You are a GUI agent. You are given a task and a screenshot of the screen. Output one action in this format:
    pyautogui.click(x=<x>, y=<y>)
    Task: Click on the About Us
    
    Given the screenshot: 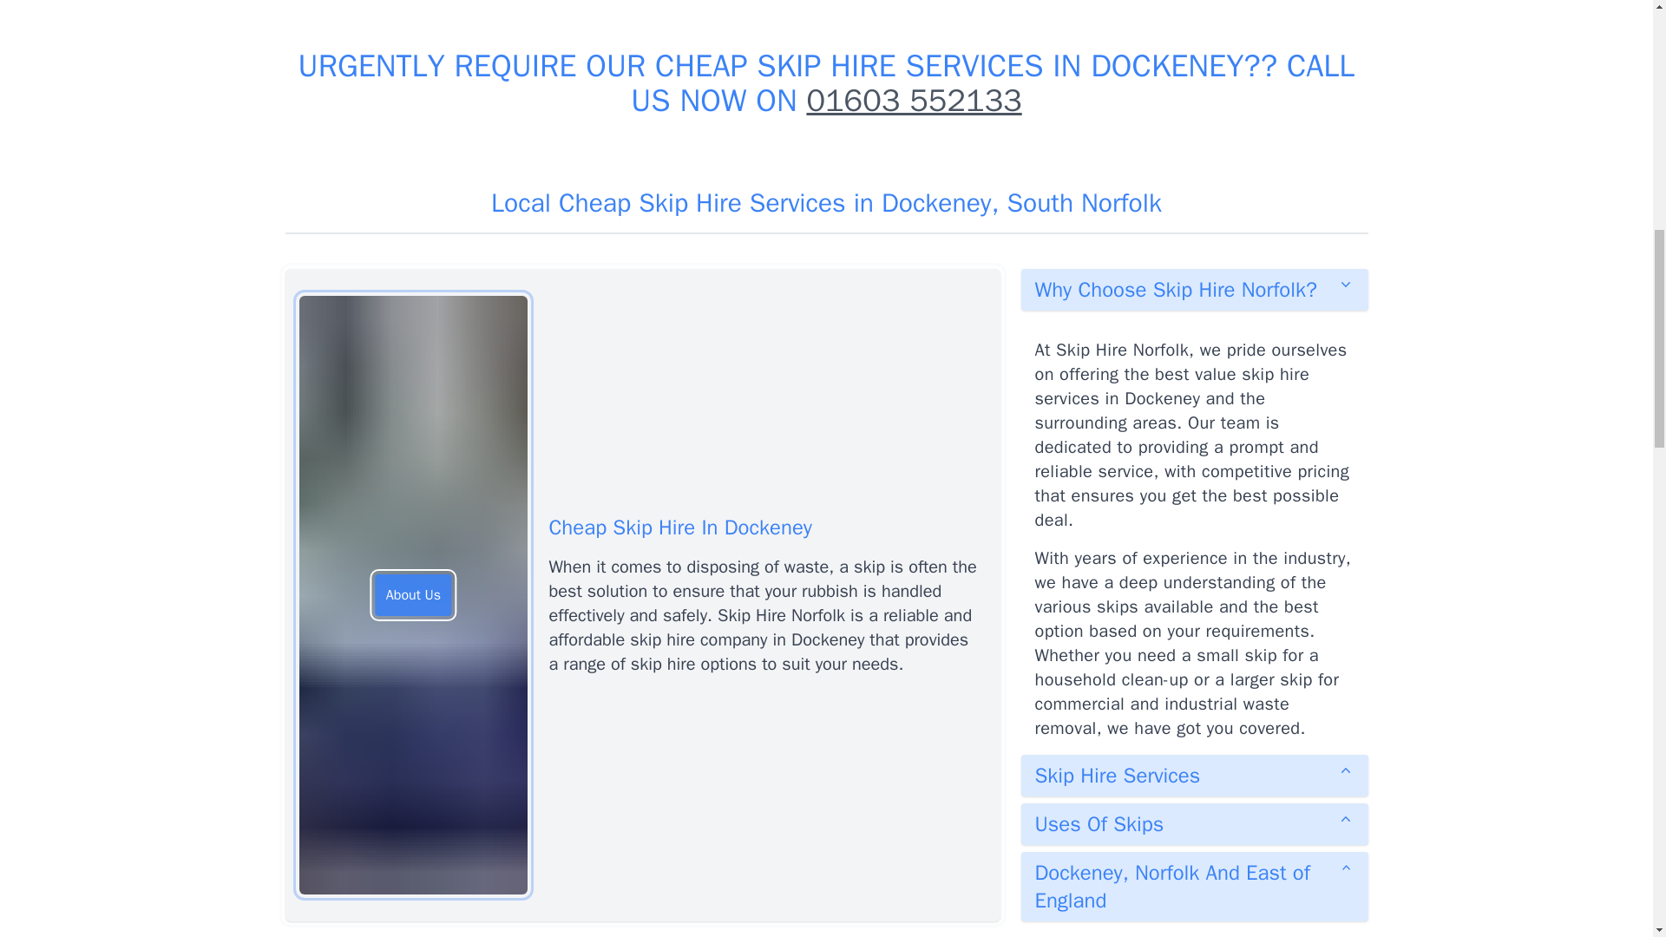 What is the action you would take?
    pyautogui.click(x=413, y=595)
    